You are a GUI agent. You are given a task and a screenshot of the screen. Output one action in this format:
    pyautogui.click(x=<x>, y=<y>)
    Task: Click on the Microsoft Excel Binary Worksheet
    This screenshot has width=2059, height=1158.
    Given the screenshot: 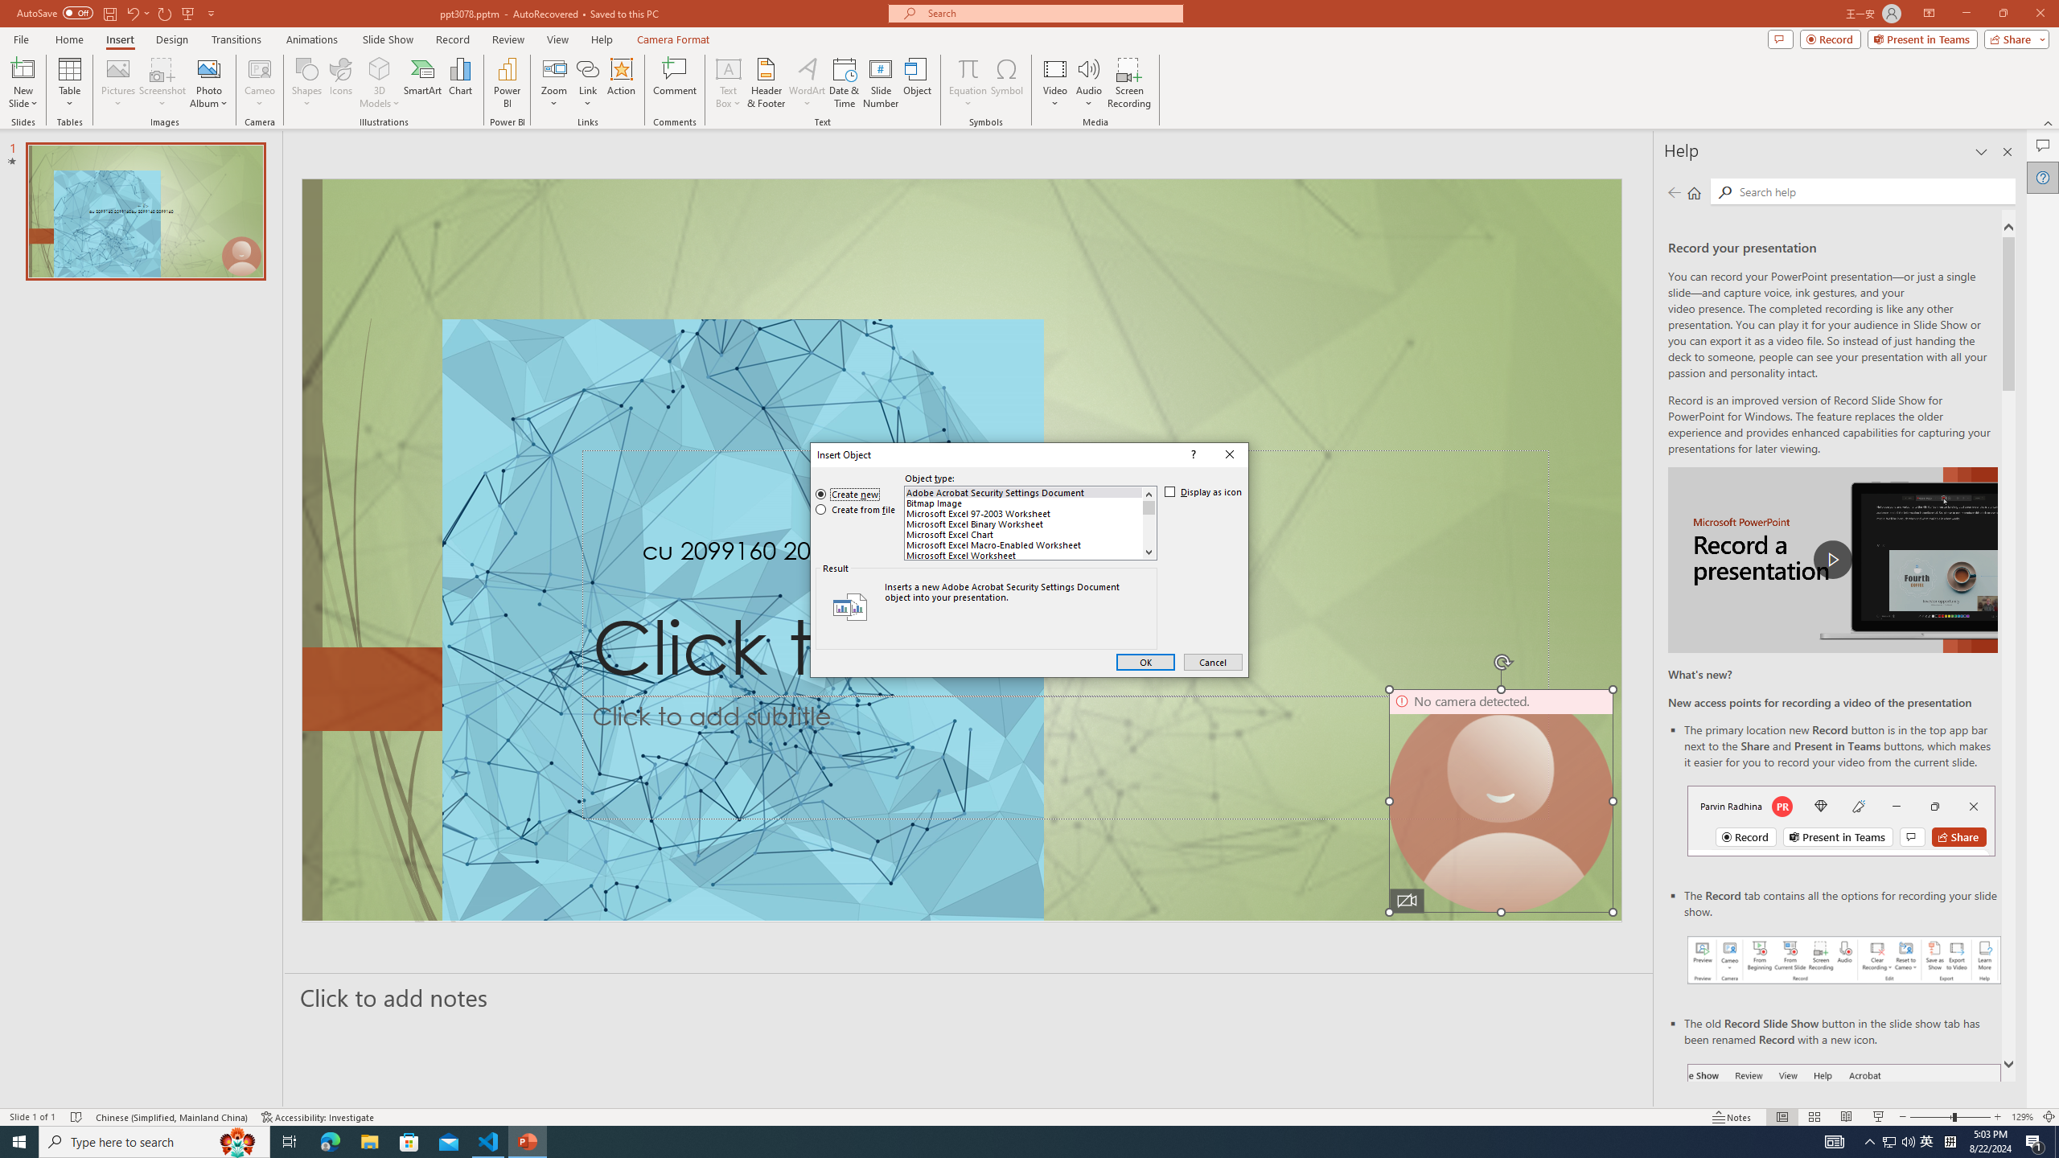 What is the action you would take?
    pyautogui.click(x=1024, y=524)
    